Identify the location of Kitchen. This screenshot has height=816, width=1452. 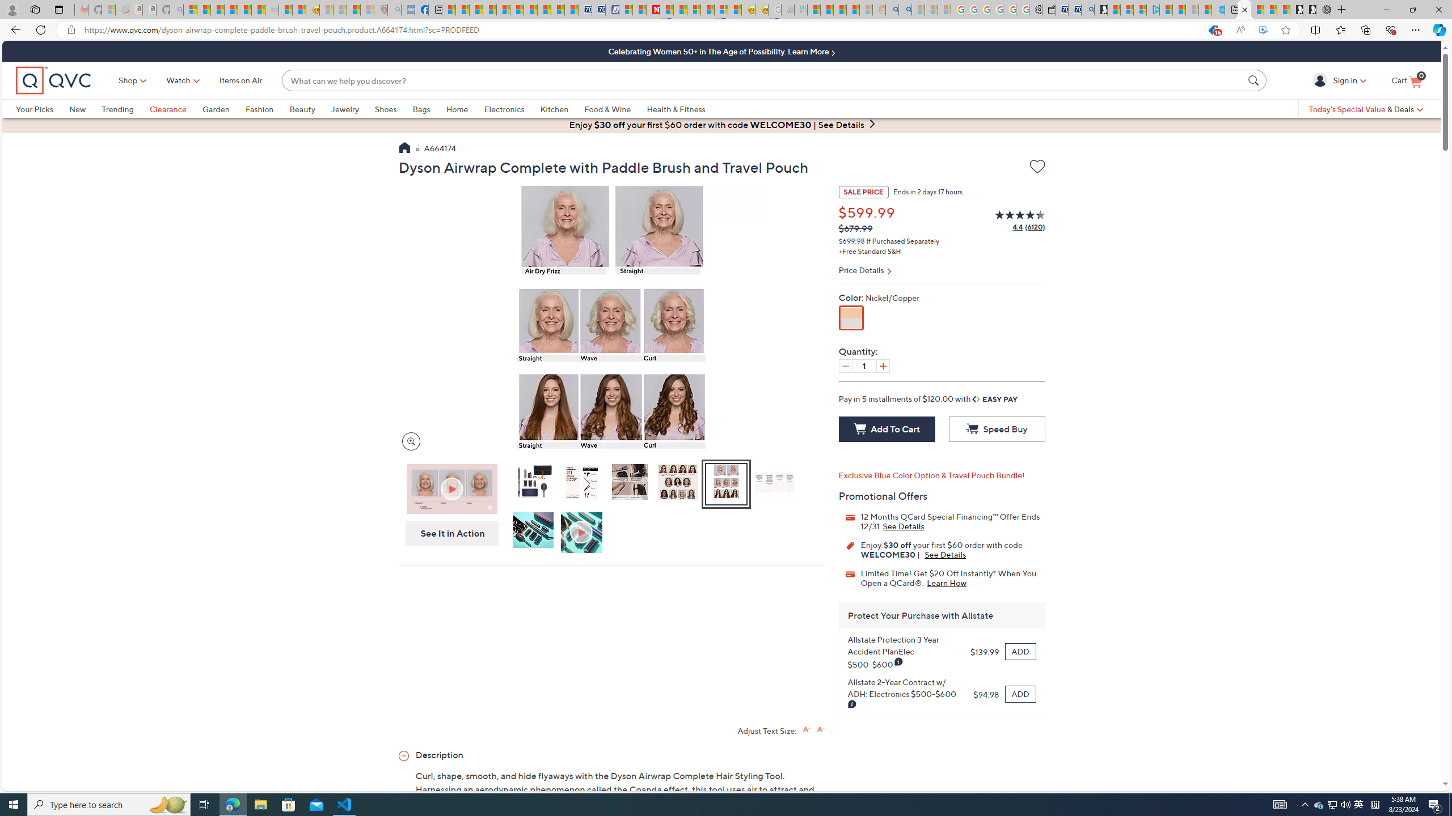
(555, 109).